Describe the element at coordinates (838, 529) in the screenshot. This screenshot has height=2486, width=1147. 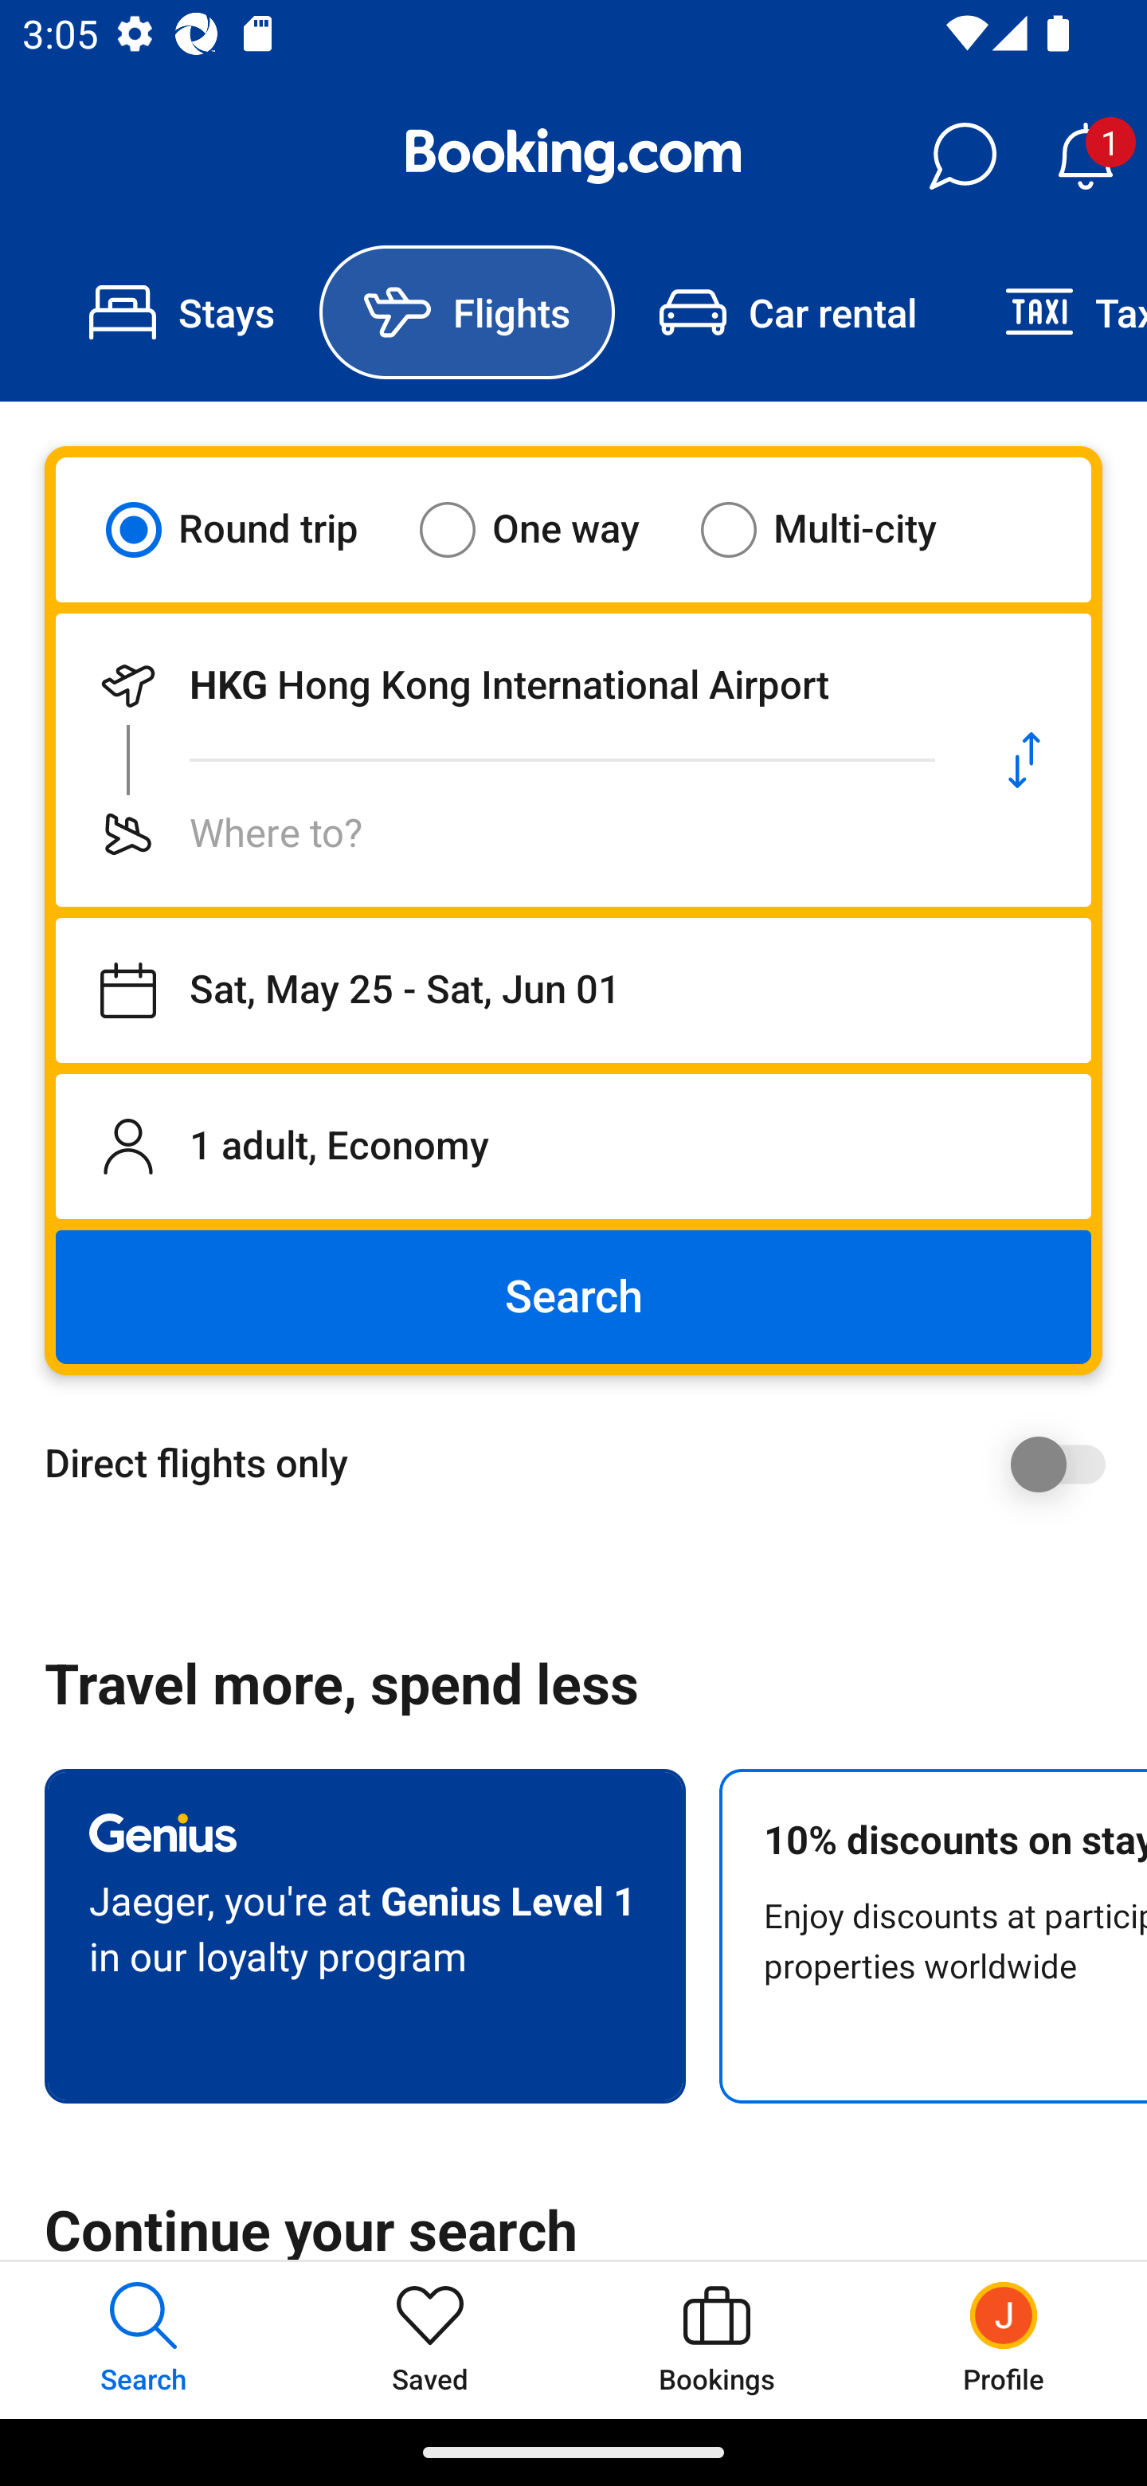
I see `Multi-city` at that location.